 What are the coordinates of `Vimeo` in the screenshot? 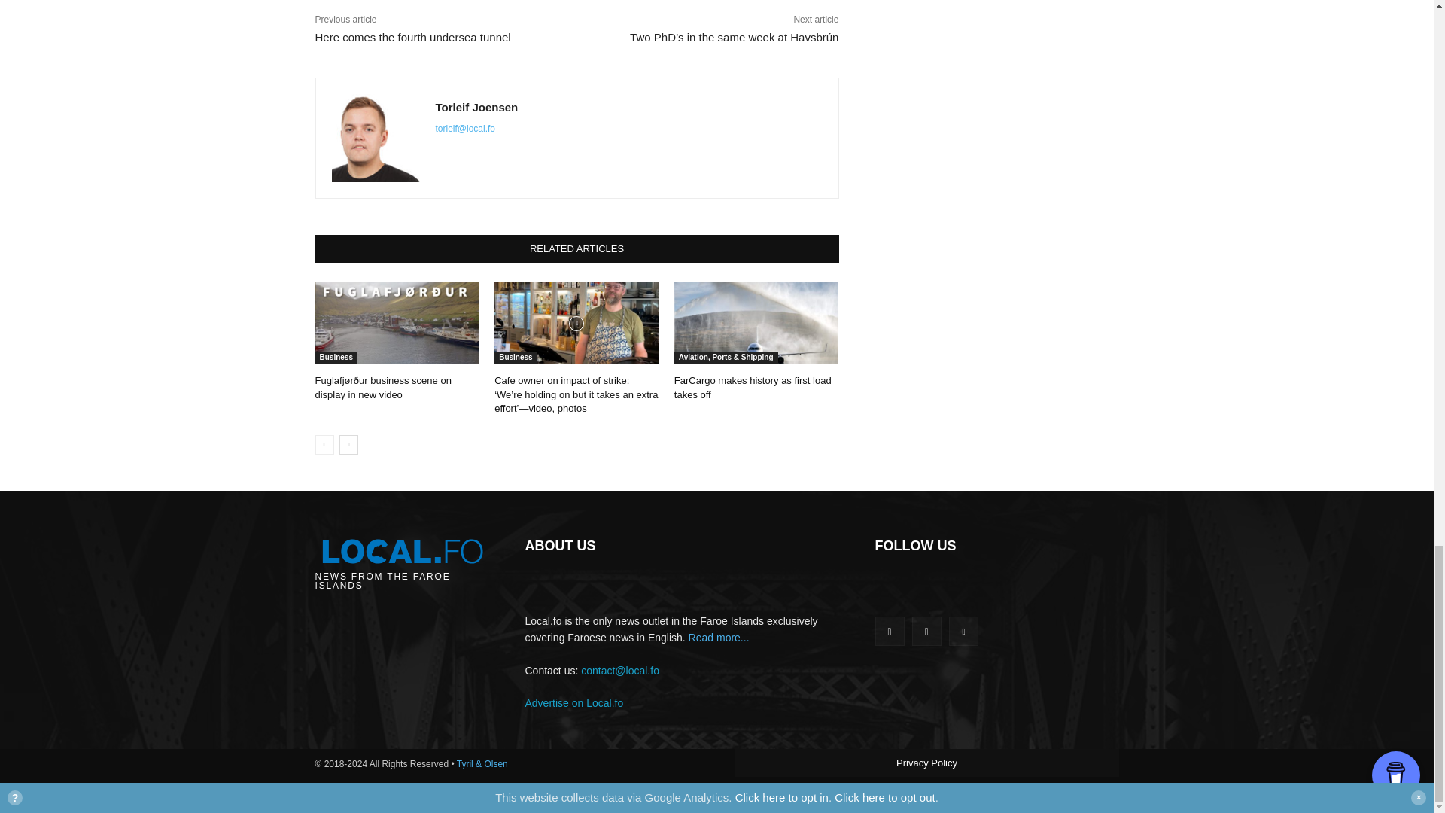 It's located at (963, 631).